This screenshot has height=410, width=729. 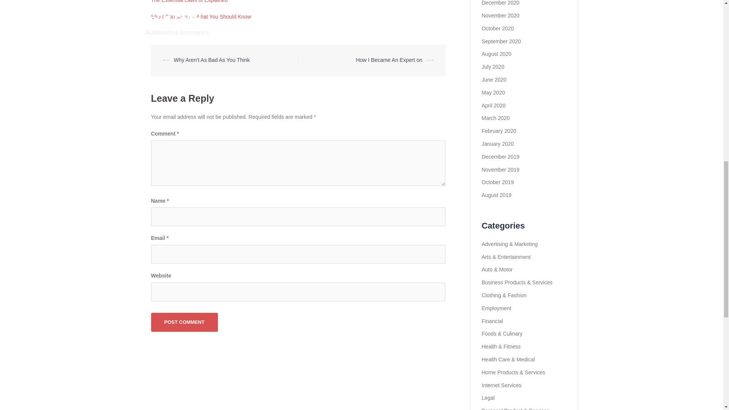 I want to click on October 2020, so click(x=497, y=28).